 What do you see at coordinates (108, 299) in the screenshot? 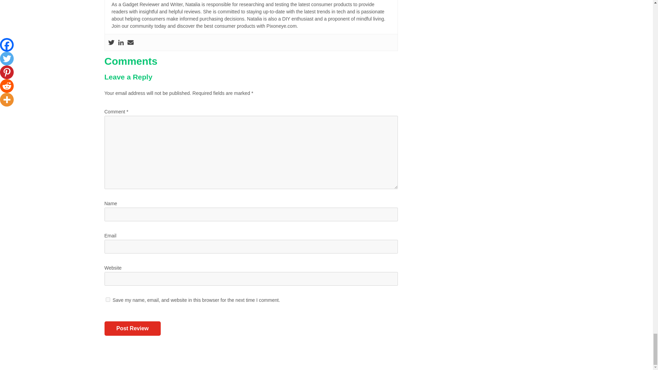
I see `yes` at bounding box center [108, 299].